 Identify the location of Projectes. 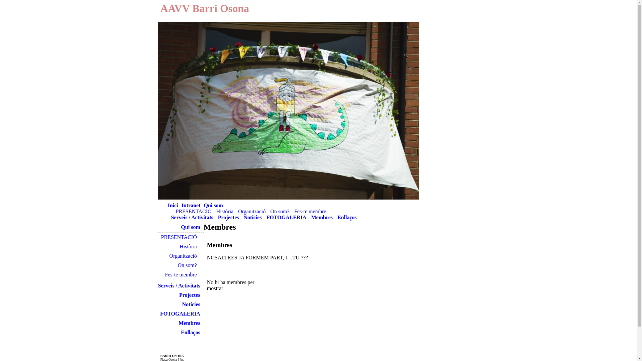
(191, 295).